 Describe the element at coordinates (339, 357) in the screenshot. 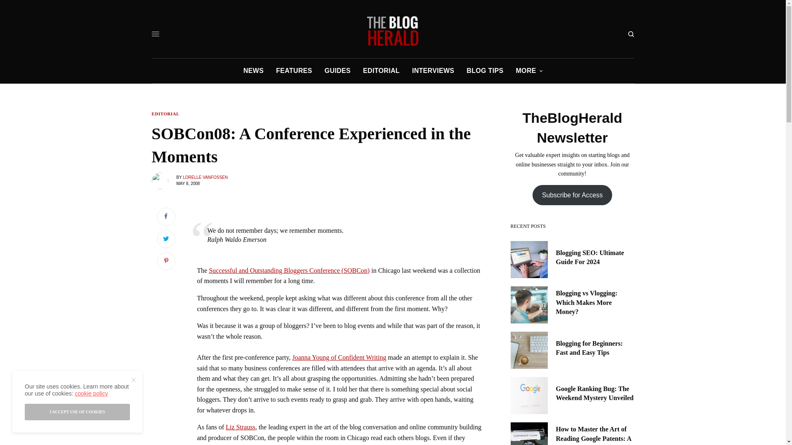

I see `Joanna Young` at that location.